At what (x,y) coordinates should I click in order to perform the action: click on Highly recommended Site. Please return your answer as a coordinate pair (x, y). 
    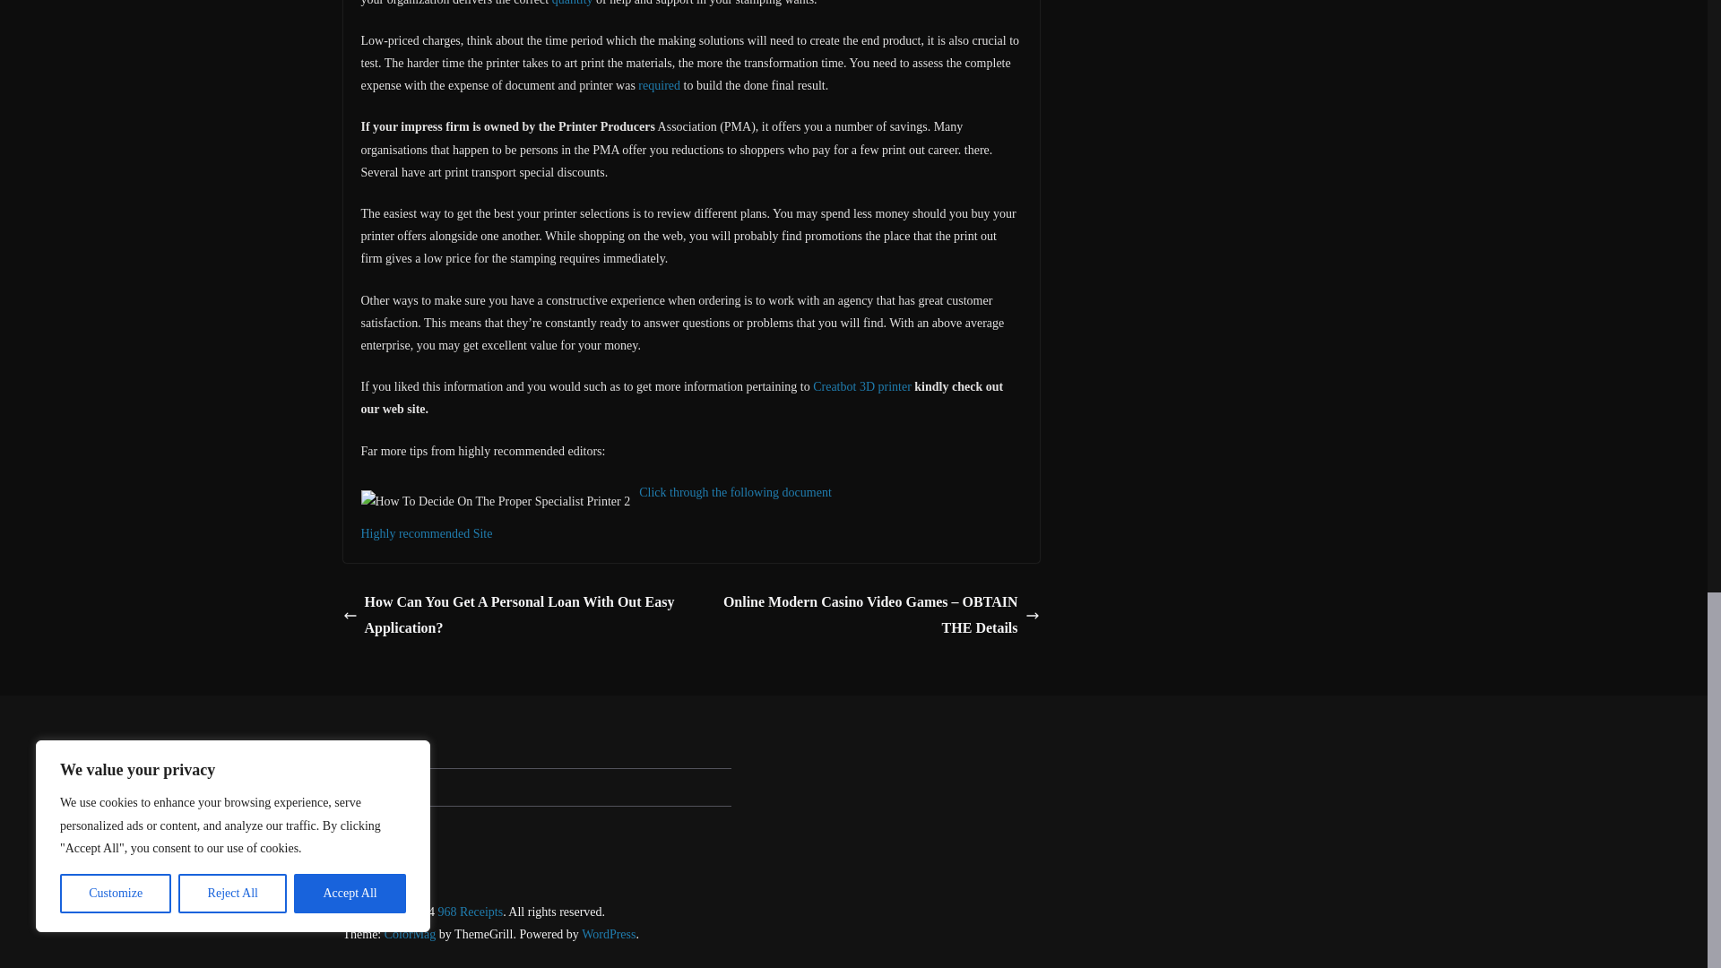
    Looking at the image, I should click on (426, 532).